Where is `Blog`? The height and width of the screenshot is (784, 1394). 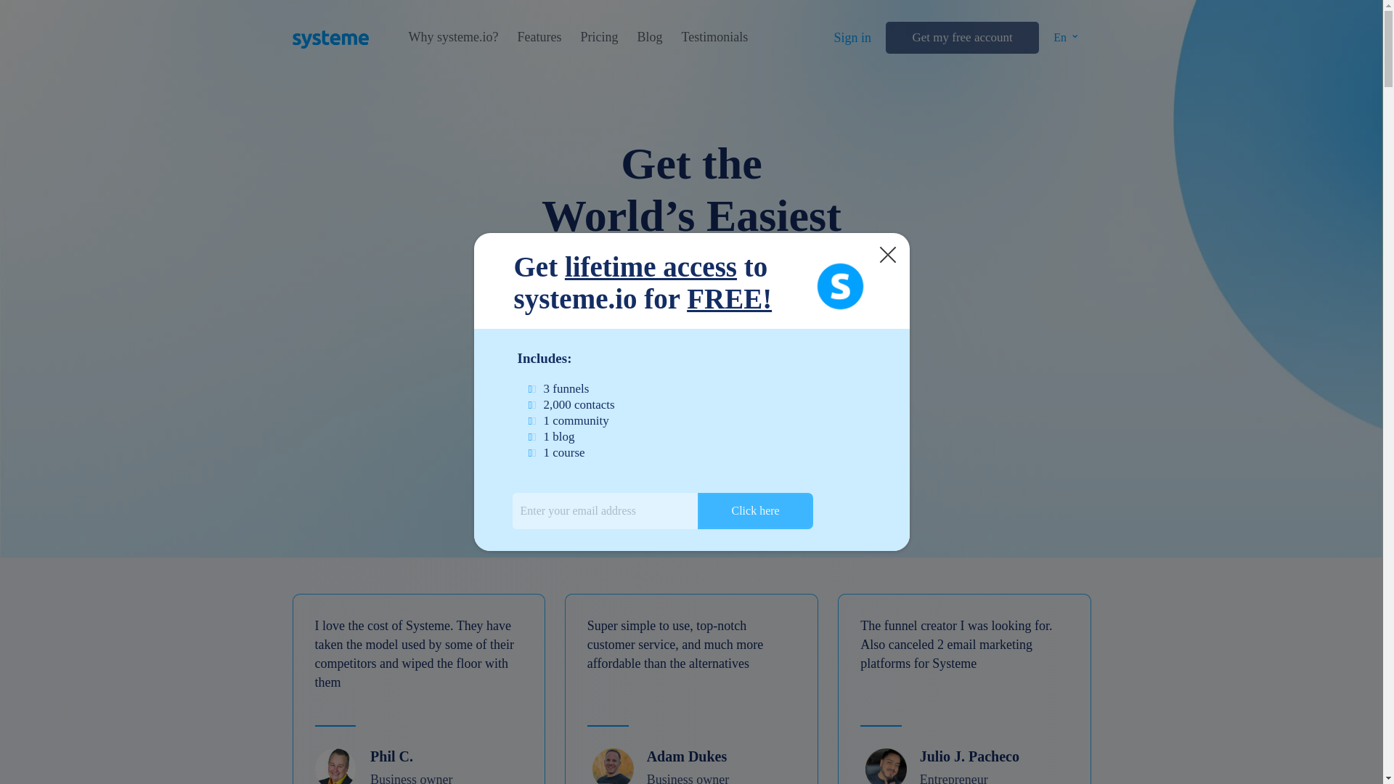
Blog is located at coordinates (649, 37).